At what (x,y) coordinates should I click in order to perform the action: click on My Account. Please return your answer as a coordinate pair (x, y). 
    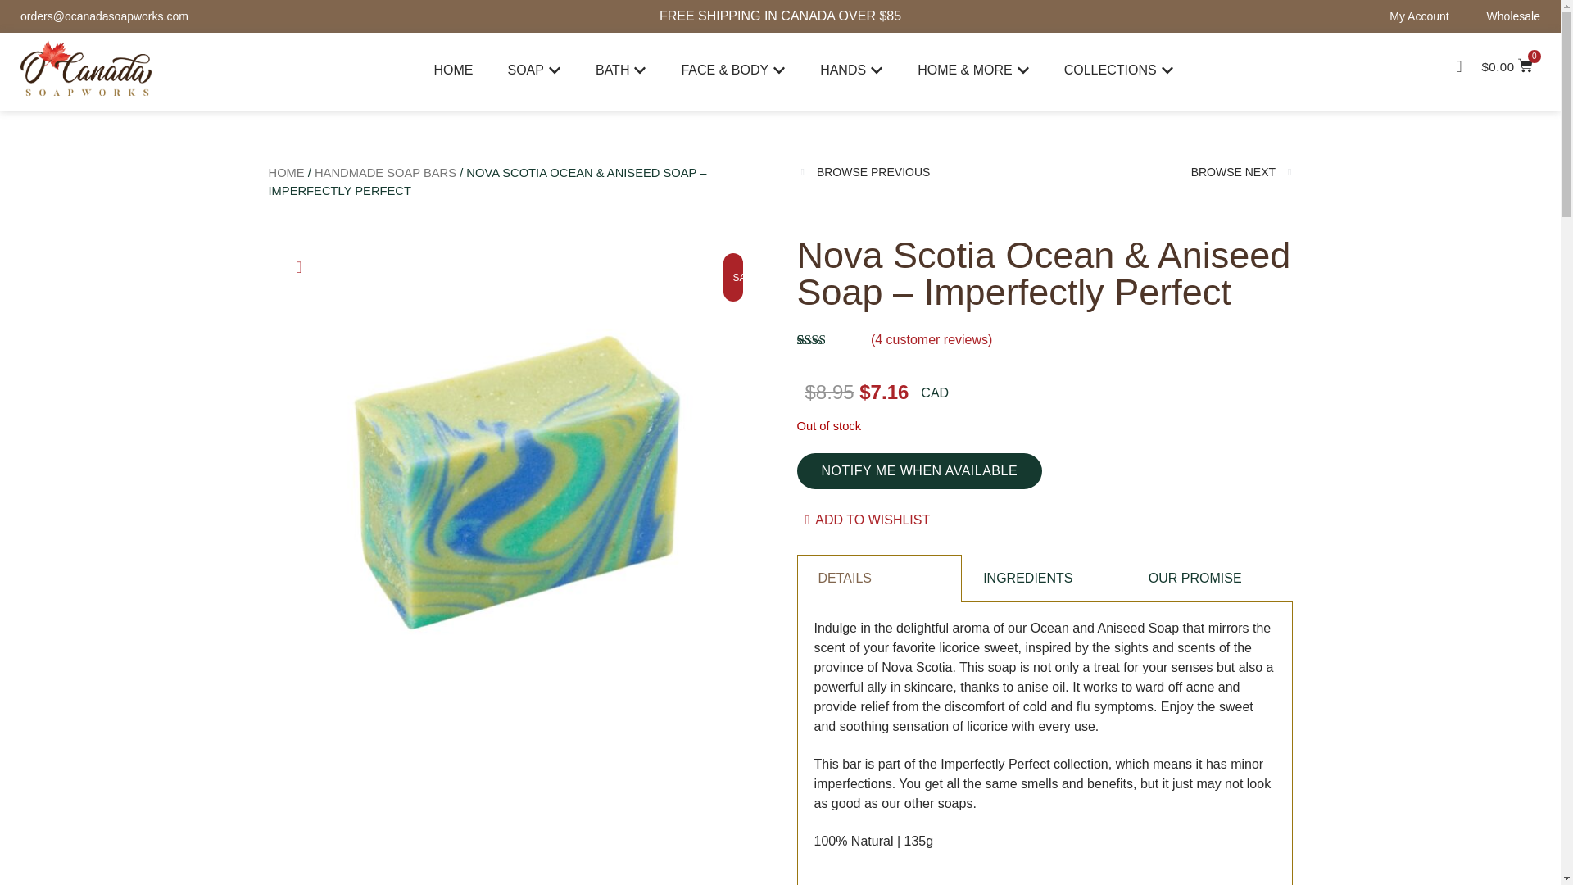
    Looking at the image, I should click on (1419, 16).